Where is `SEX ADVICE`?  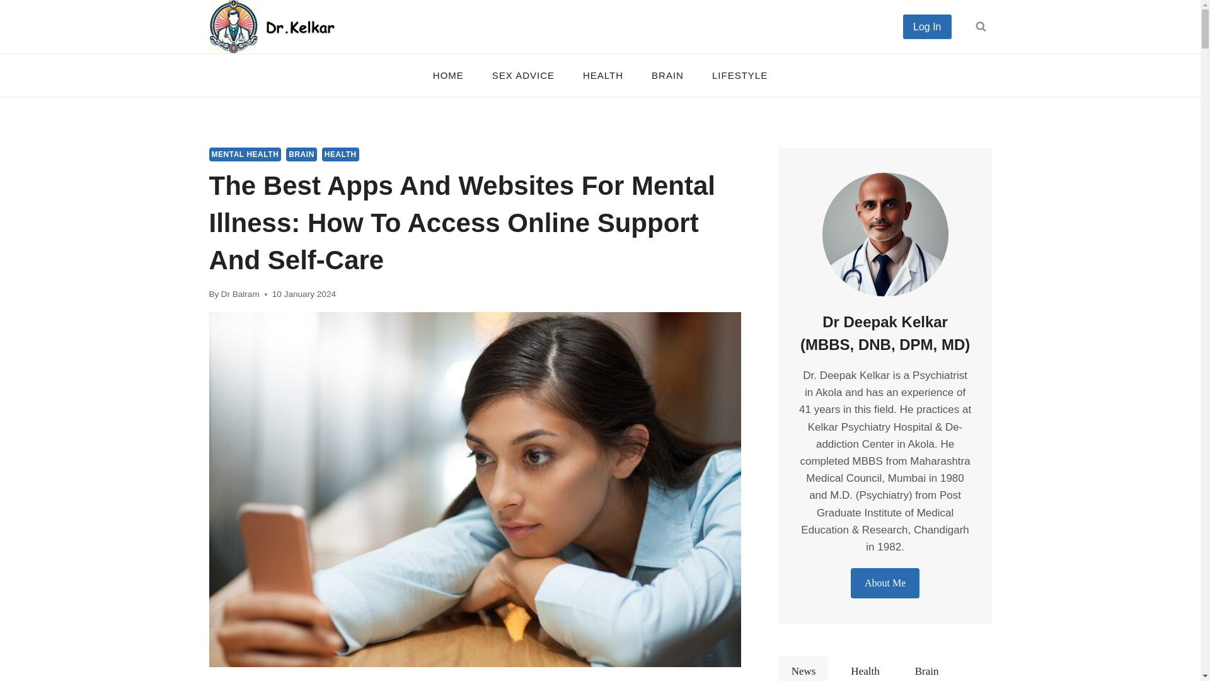
SEX ADVICE is located at coordinates (523, 74).